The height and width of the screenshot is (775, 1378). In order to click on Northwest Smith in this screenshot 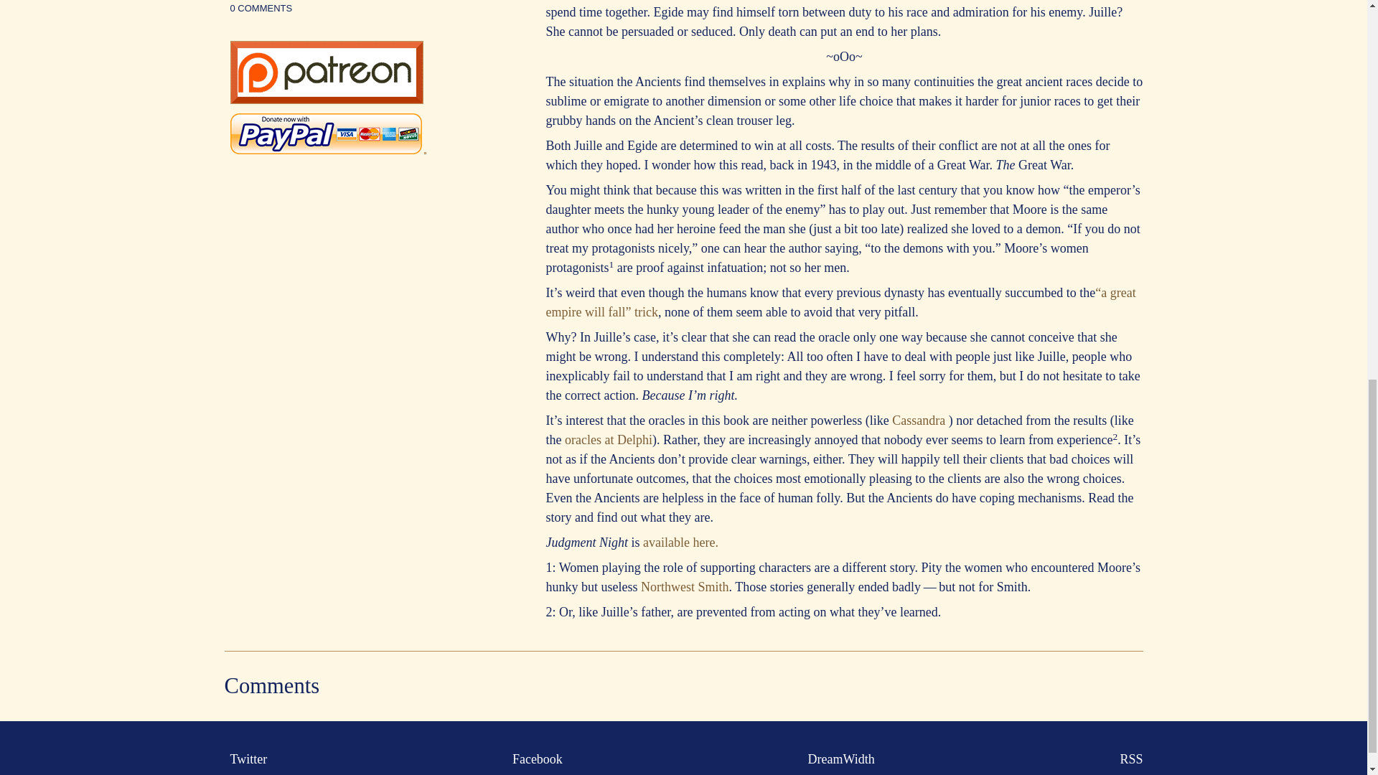, I will do `click(685, 587)`.